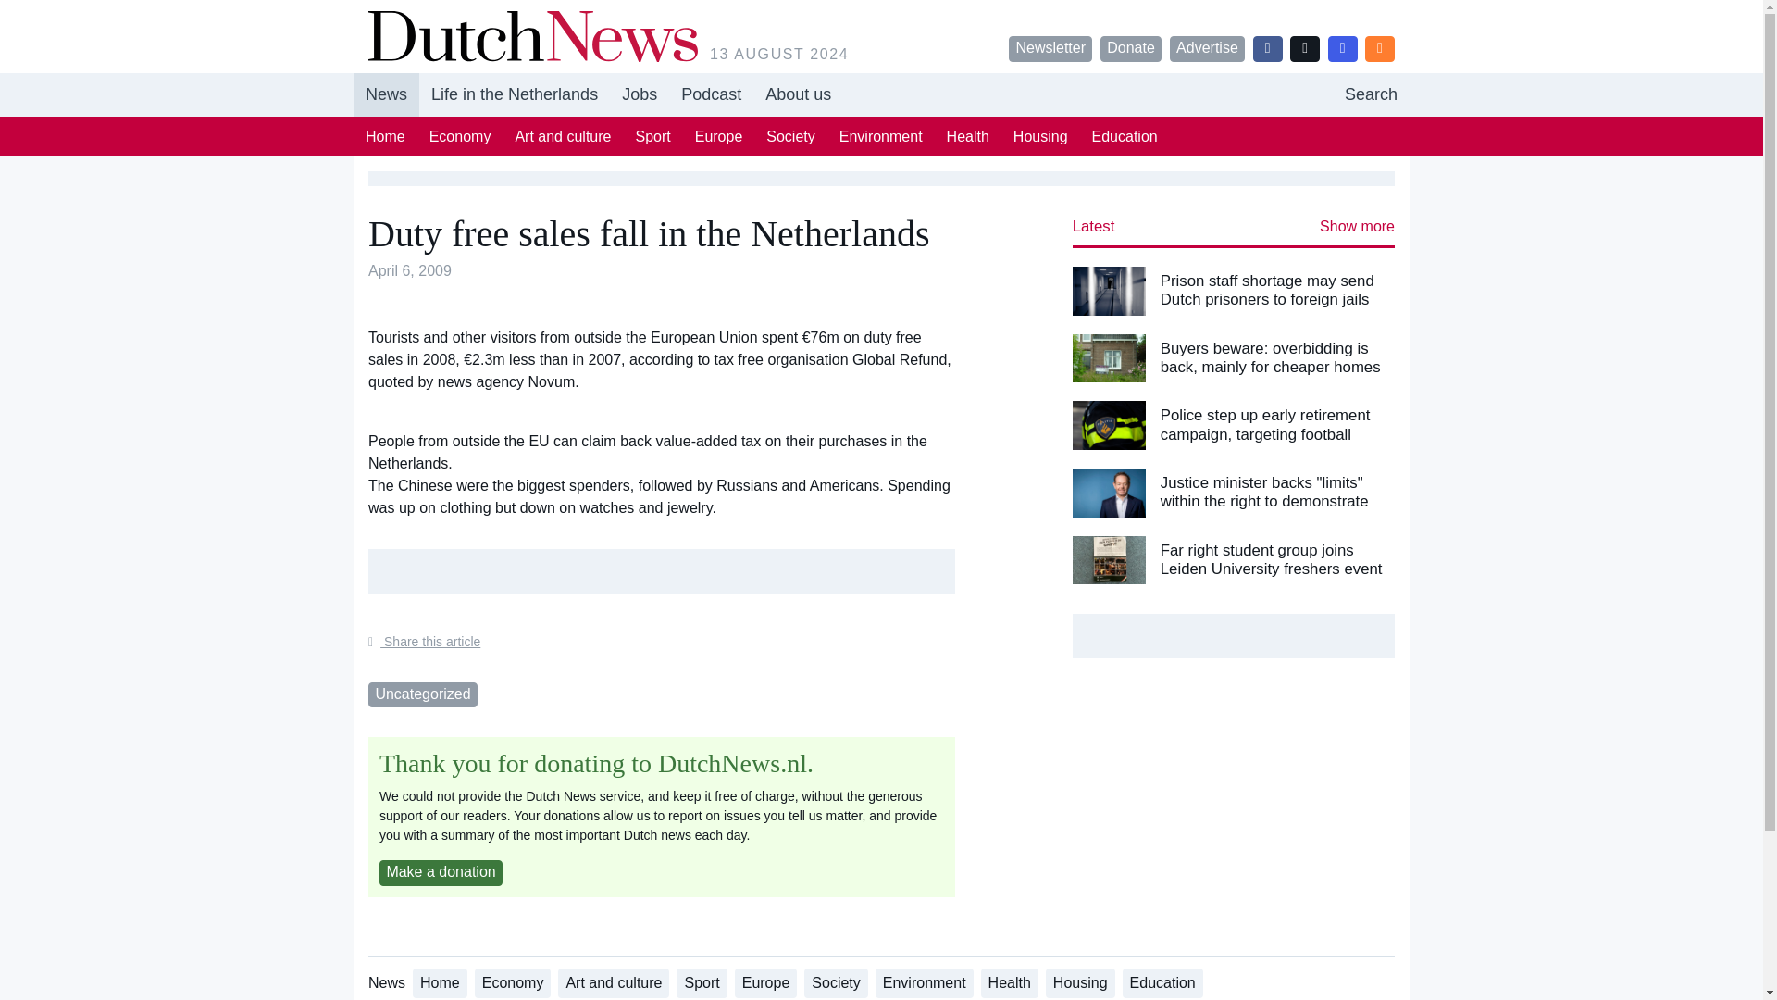 The height and width of the screenshot is (1000, 1777). What do you see at coordinates (1207, 48) in the screenshot?
I see `Advertise` at bounding box center [1207, 48].